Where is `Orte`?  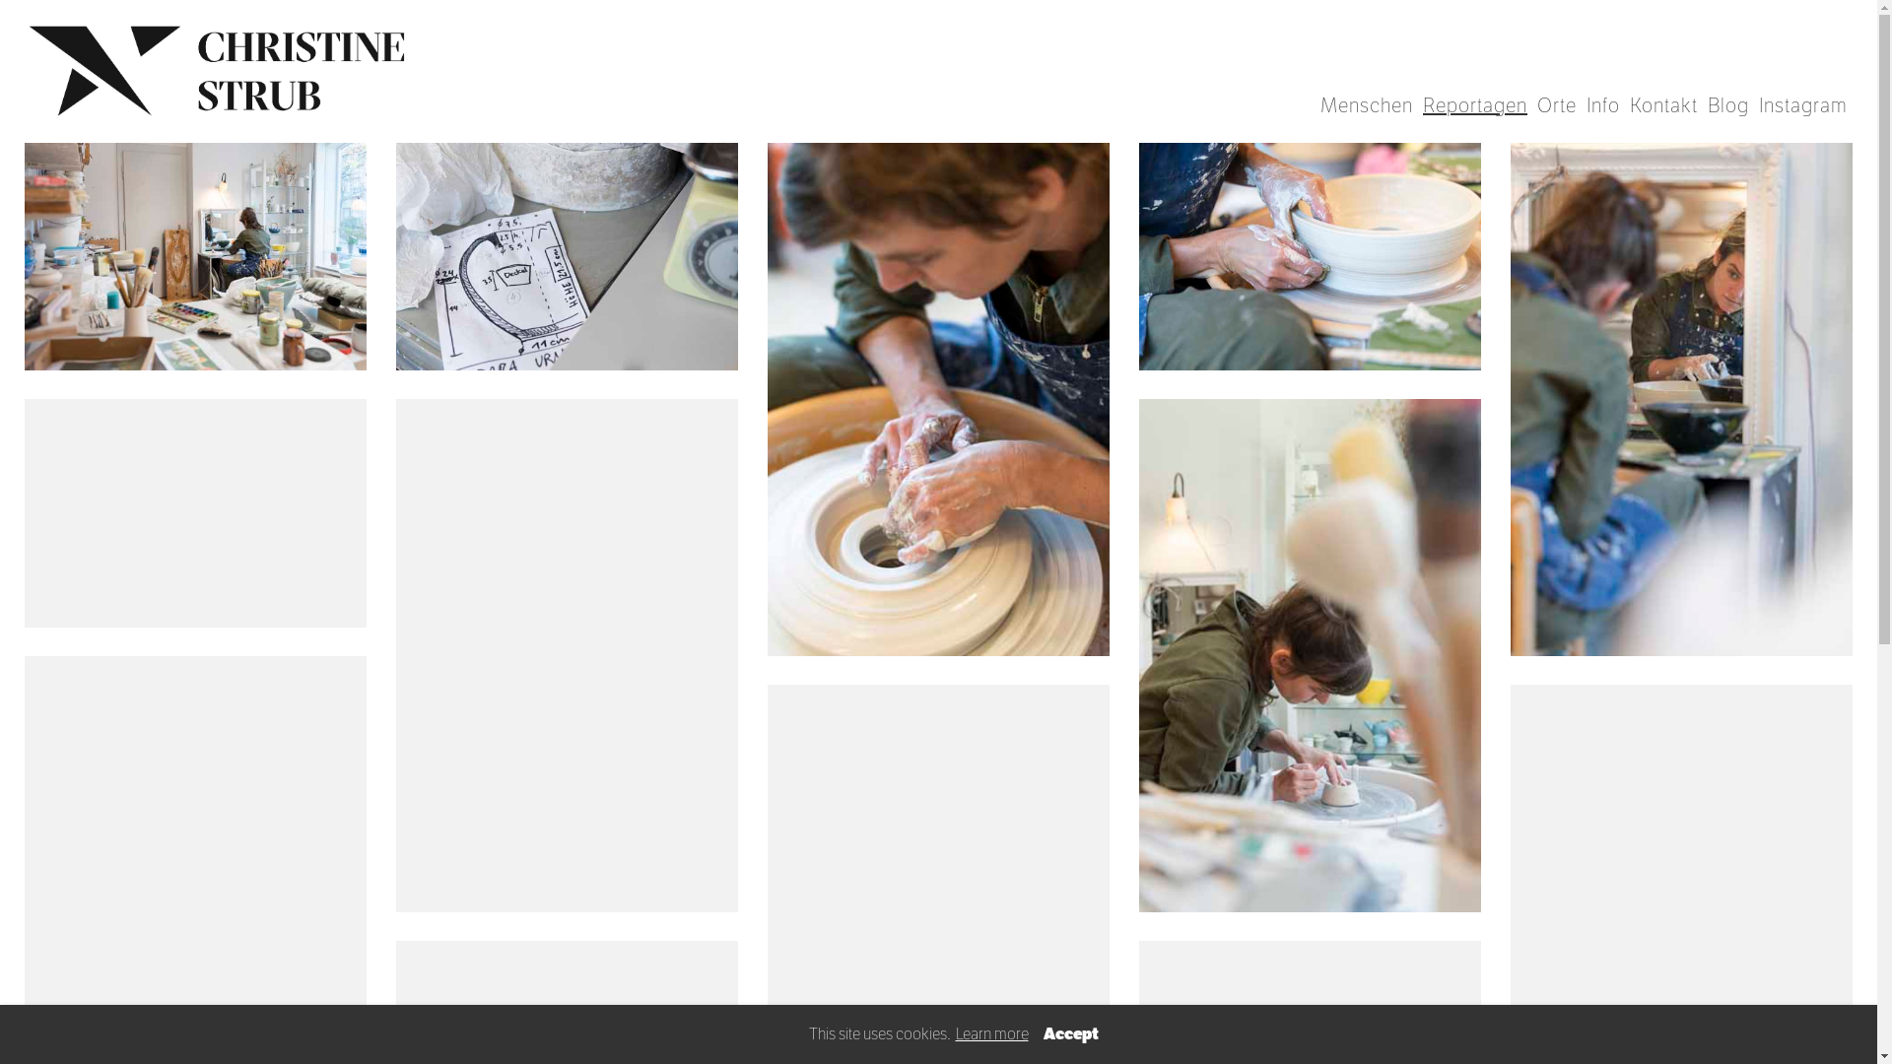
Orte is located at coordinates (1557, 106).